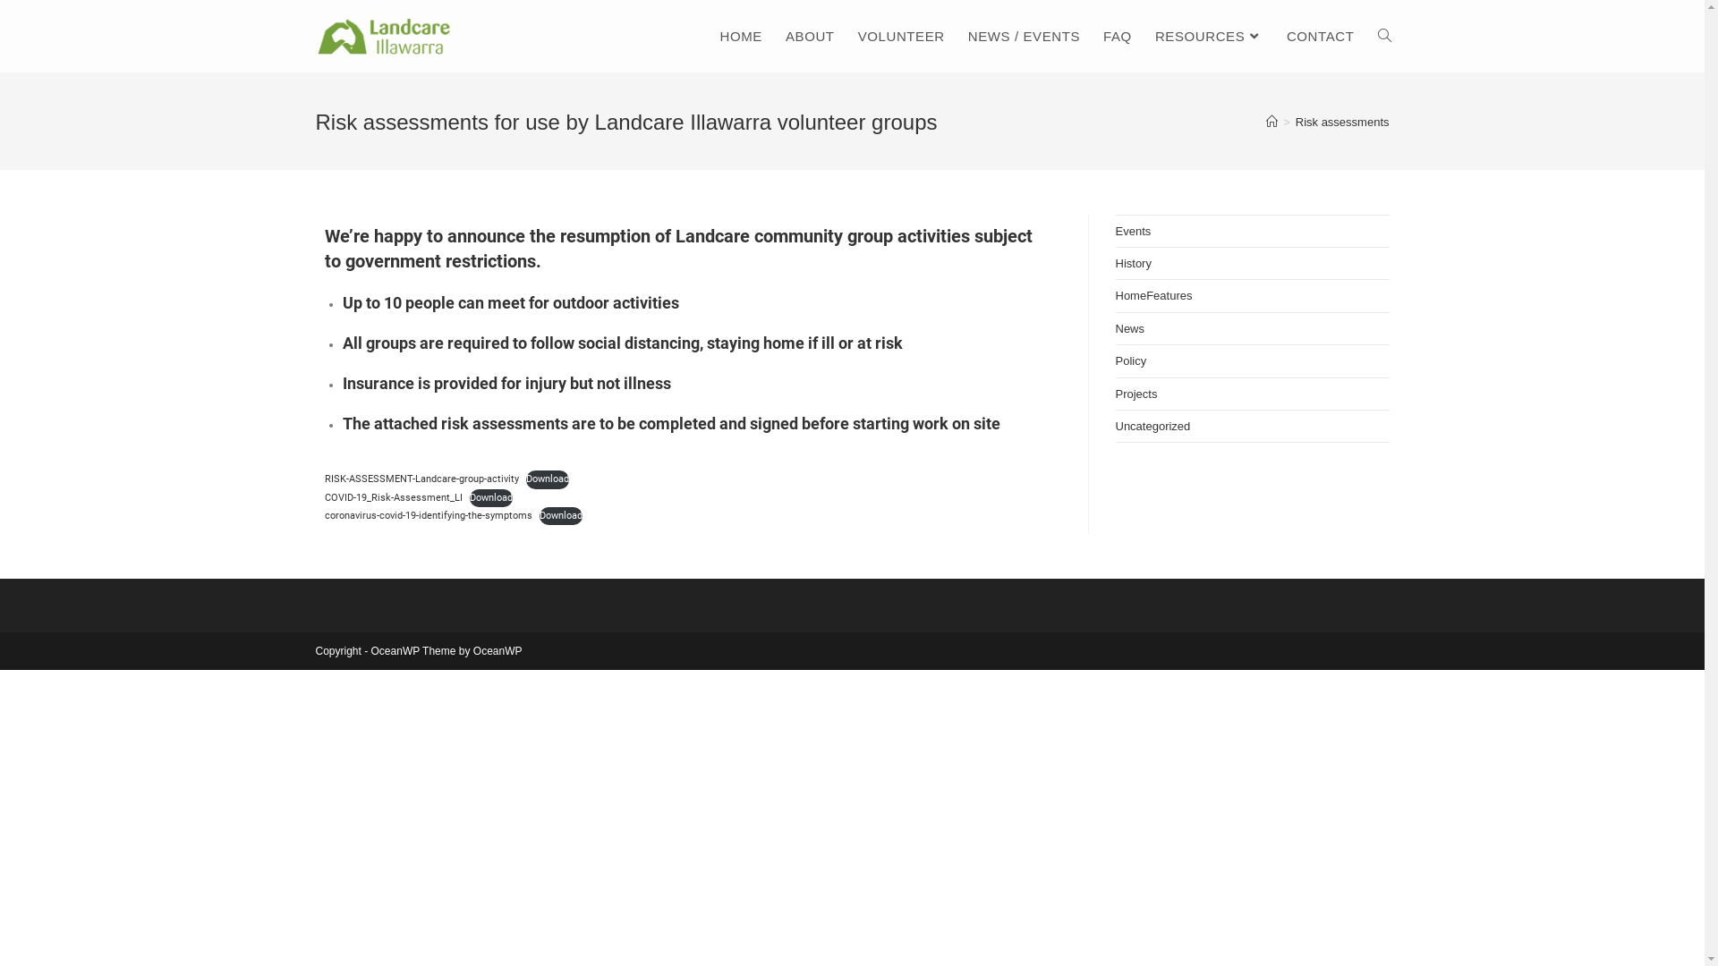 Image resolution: width=1718 pixels, height=966 pixels. What do you see at coordinates (428, 515) in the screenshot?
I see `coronavirus-covid-19-identifying-the-symptoms` at bounding box center [428, 515].